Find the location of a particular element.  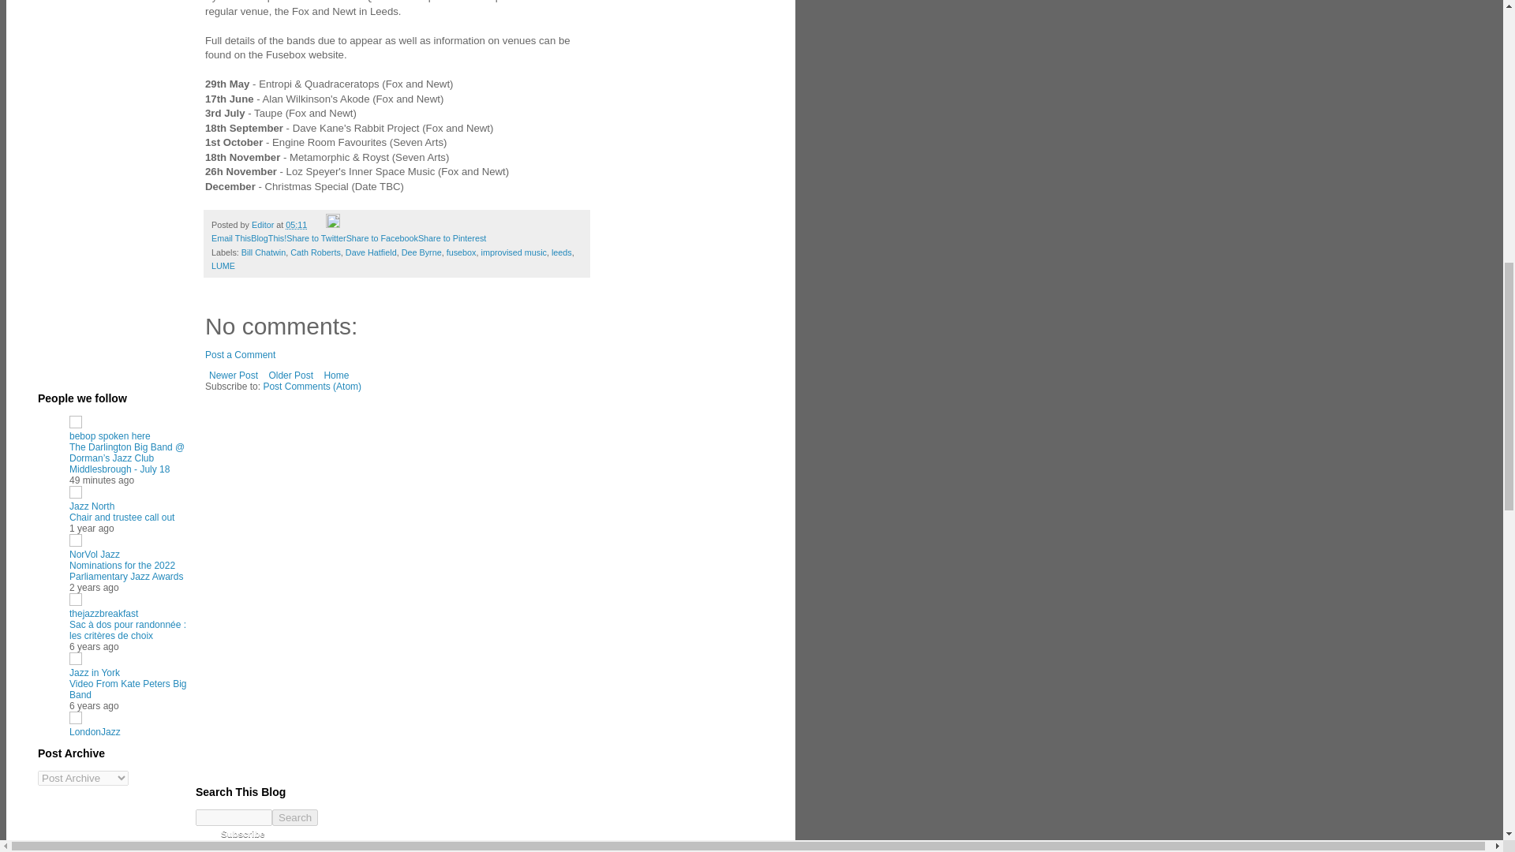

Newer Post is located at coordinates (234, 376).